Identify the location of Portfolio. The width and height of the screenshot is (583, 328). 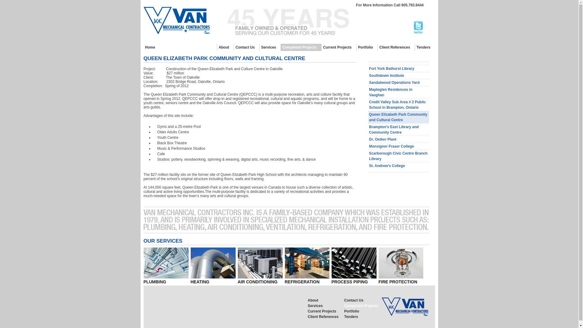
(367, 47).